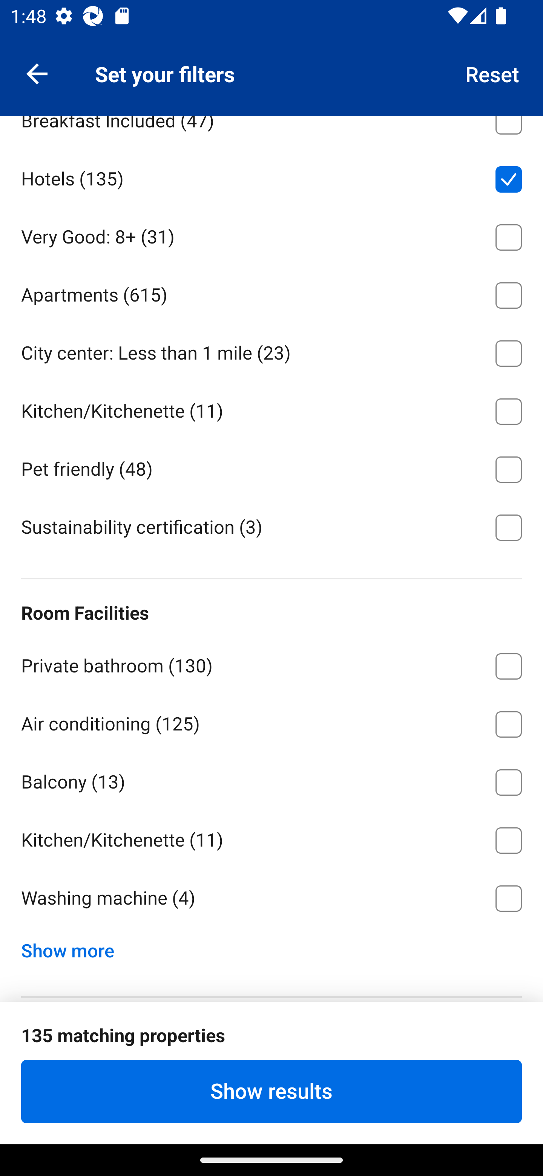 The image size is (543, 1176). Describe the element at coordinates (73, 947) in the screenshot. I see `Show more` at that location.